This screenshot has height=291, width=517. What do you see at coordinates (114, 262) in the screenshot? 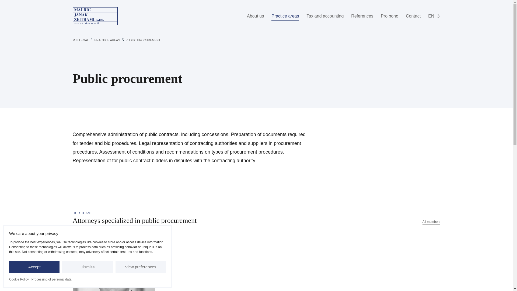
I see `Processing of personal data` at bounding box center [114, 262].